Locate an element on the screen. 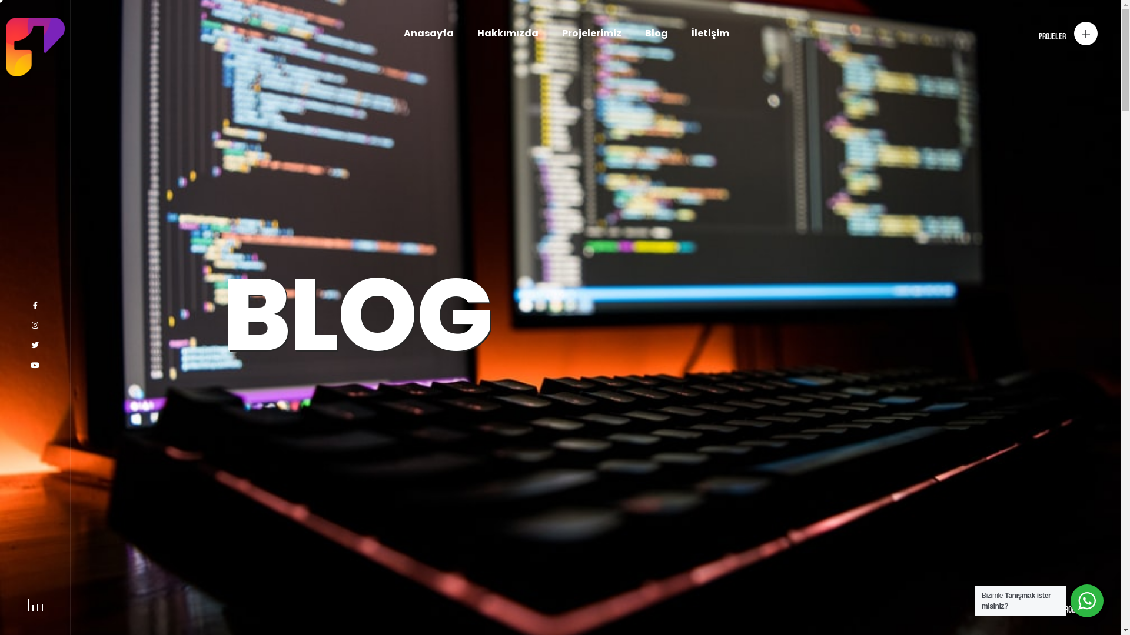  Anasayfa is located at coordinates (428, 34).